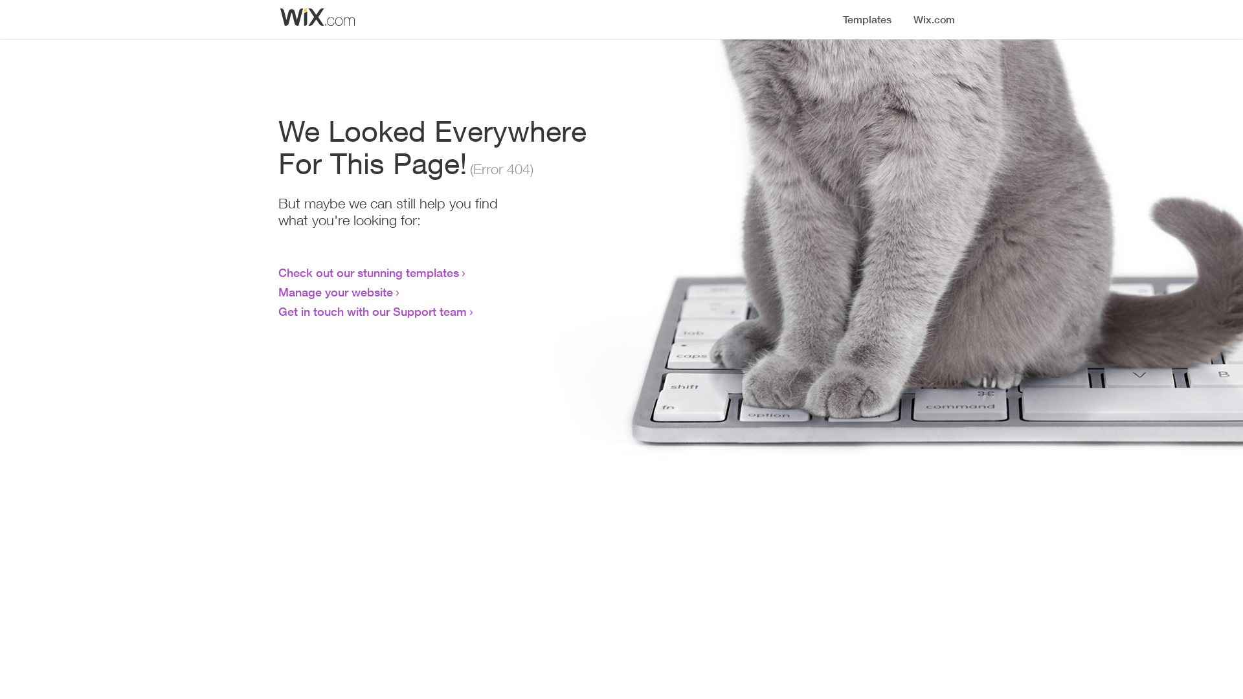 Image resolution: width=1243 pixels, height=699 pixels. What do you see at coordinates (369, 272) in the screenshot?
I see `Check out our stunning templates` at bounding box center [369, 272].